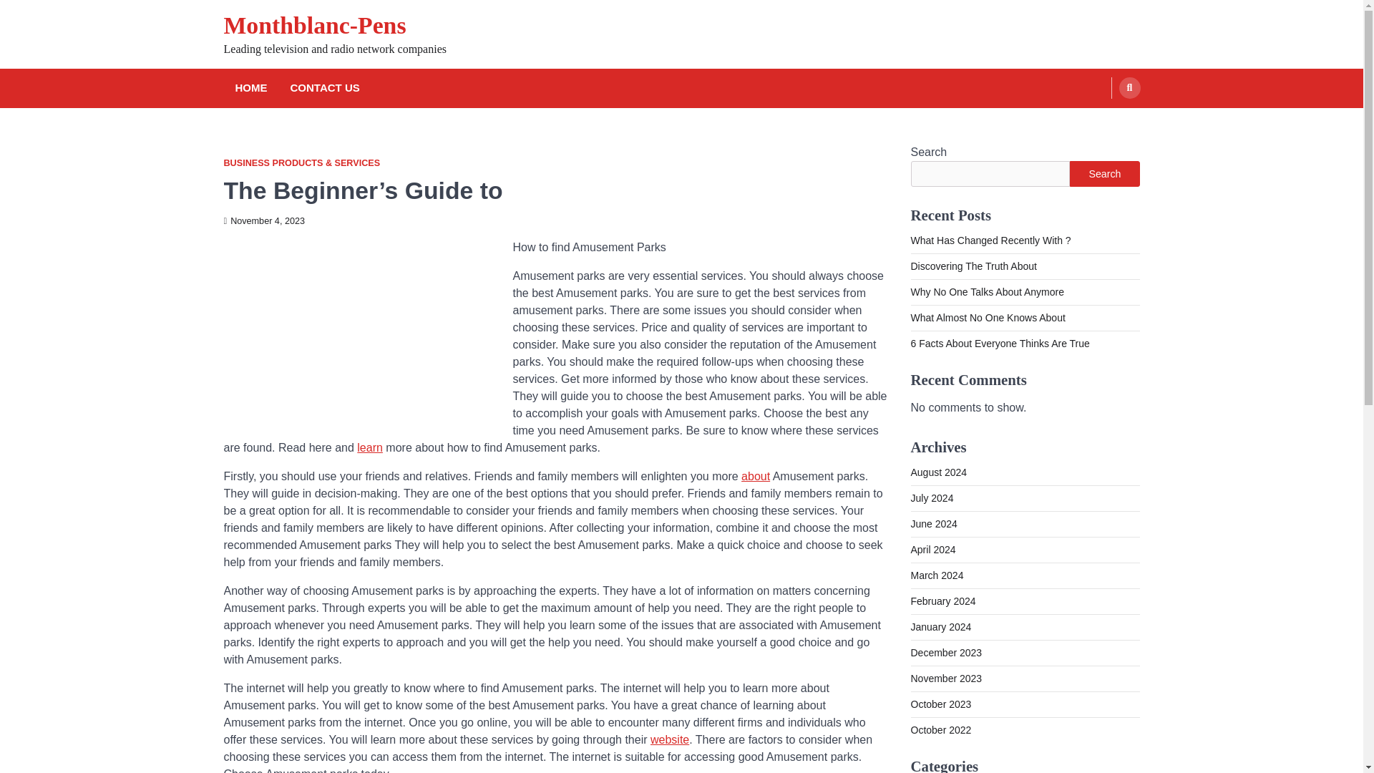 The width and height of the screenshot is (1374, 773). What do you see at coordinates (940, 627) in the screenshot?
I see `January 2024` at bounding box center [940, 627].